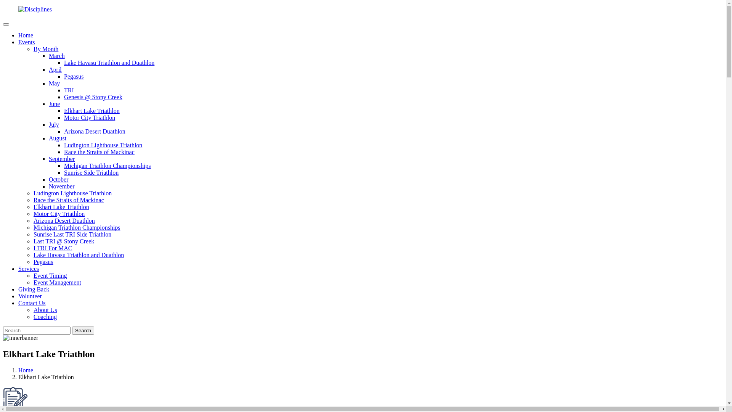 The width and height of the screenshot is (732, 412). I want to click on Volunteer, so click(30, 296).